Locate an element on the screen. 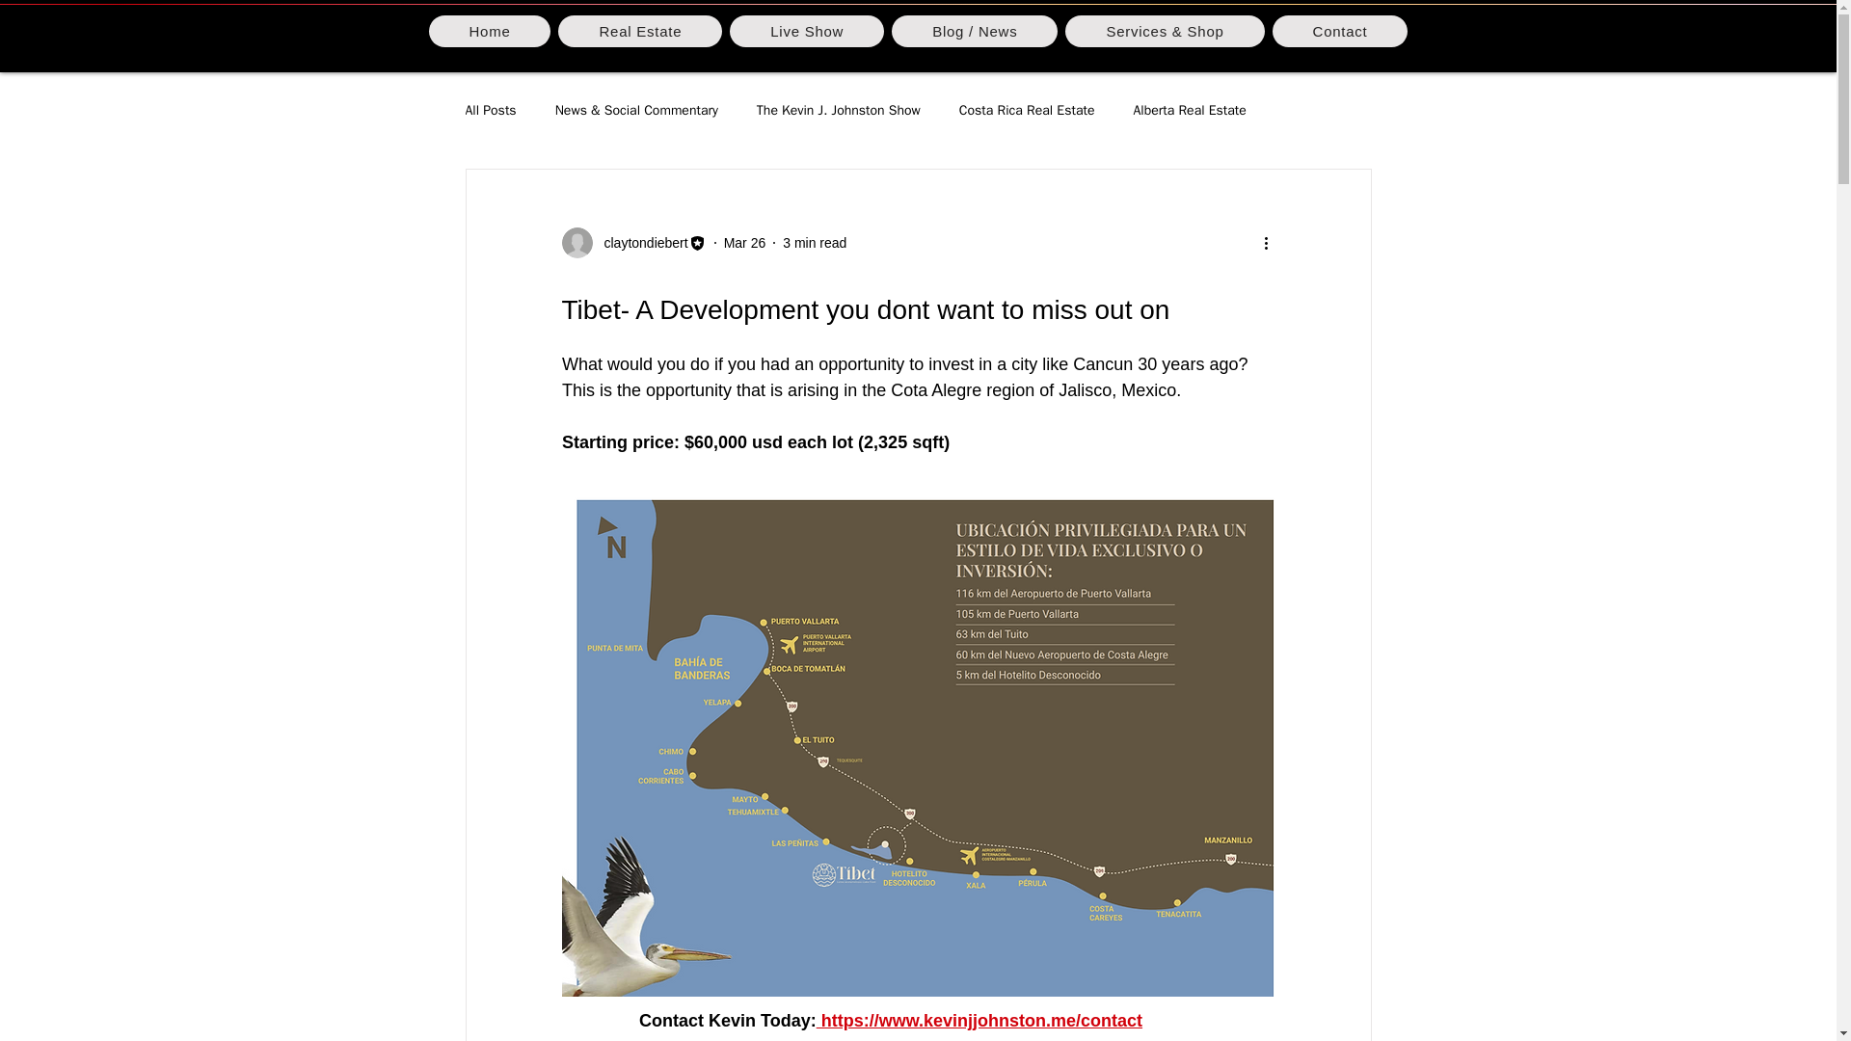 This screenshot has width=1851, height=1041. Costa Rica Real Estate is located at coordinates (1027, 110).